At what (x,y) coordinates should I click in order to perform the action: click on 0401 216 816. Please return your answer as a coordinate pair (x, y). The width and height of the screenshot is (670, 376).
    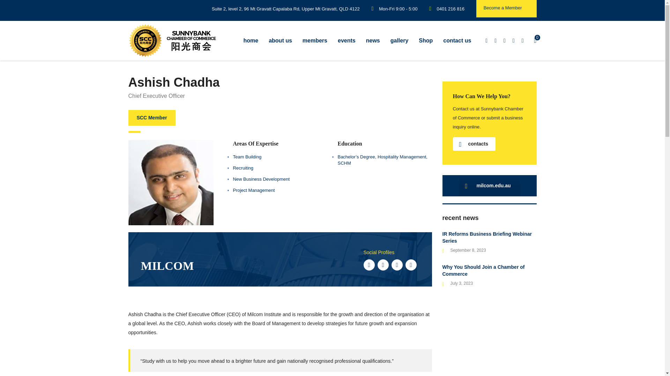
    Looking at the image, I should click on (451, 9).